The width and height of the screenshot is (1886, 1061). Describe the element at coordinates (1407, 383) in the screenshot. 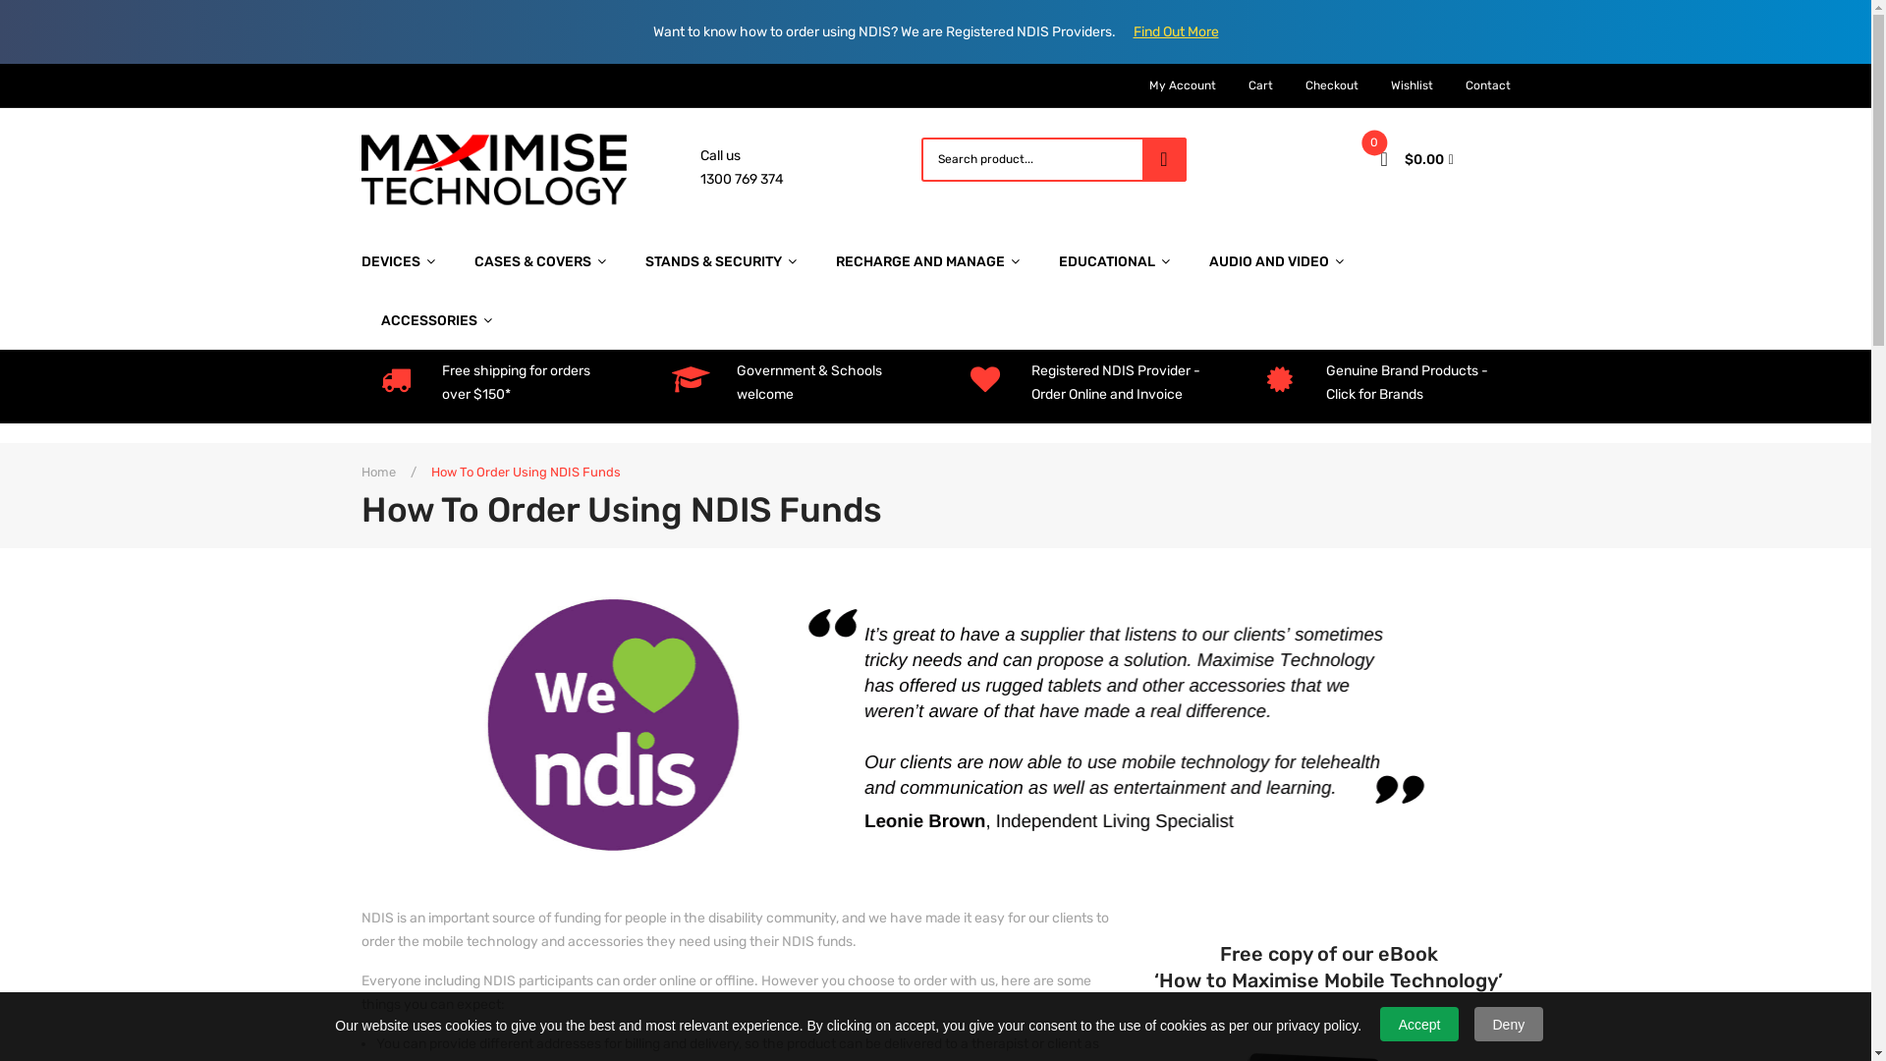

I see `Genuine Brand Products - Click for Brands` at that location.